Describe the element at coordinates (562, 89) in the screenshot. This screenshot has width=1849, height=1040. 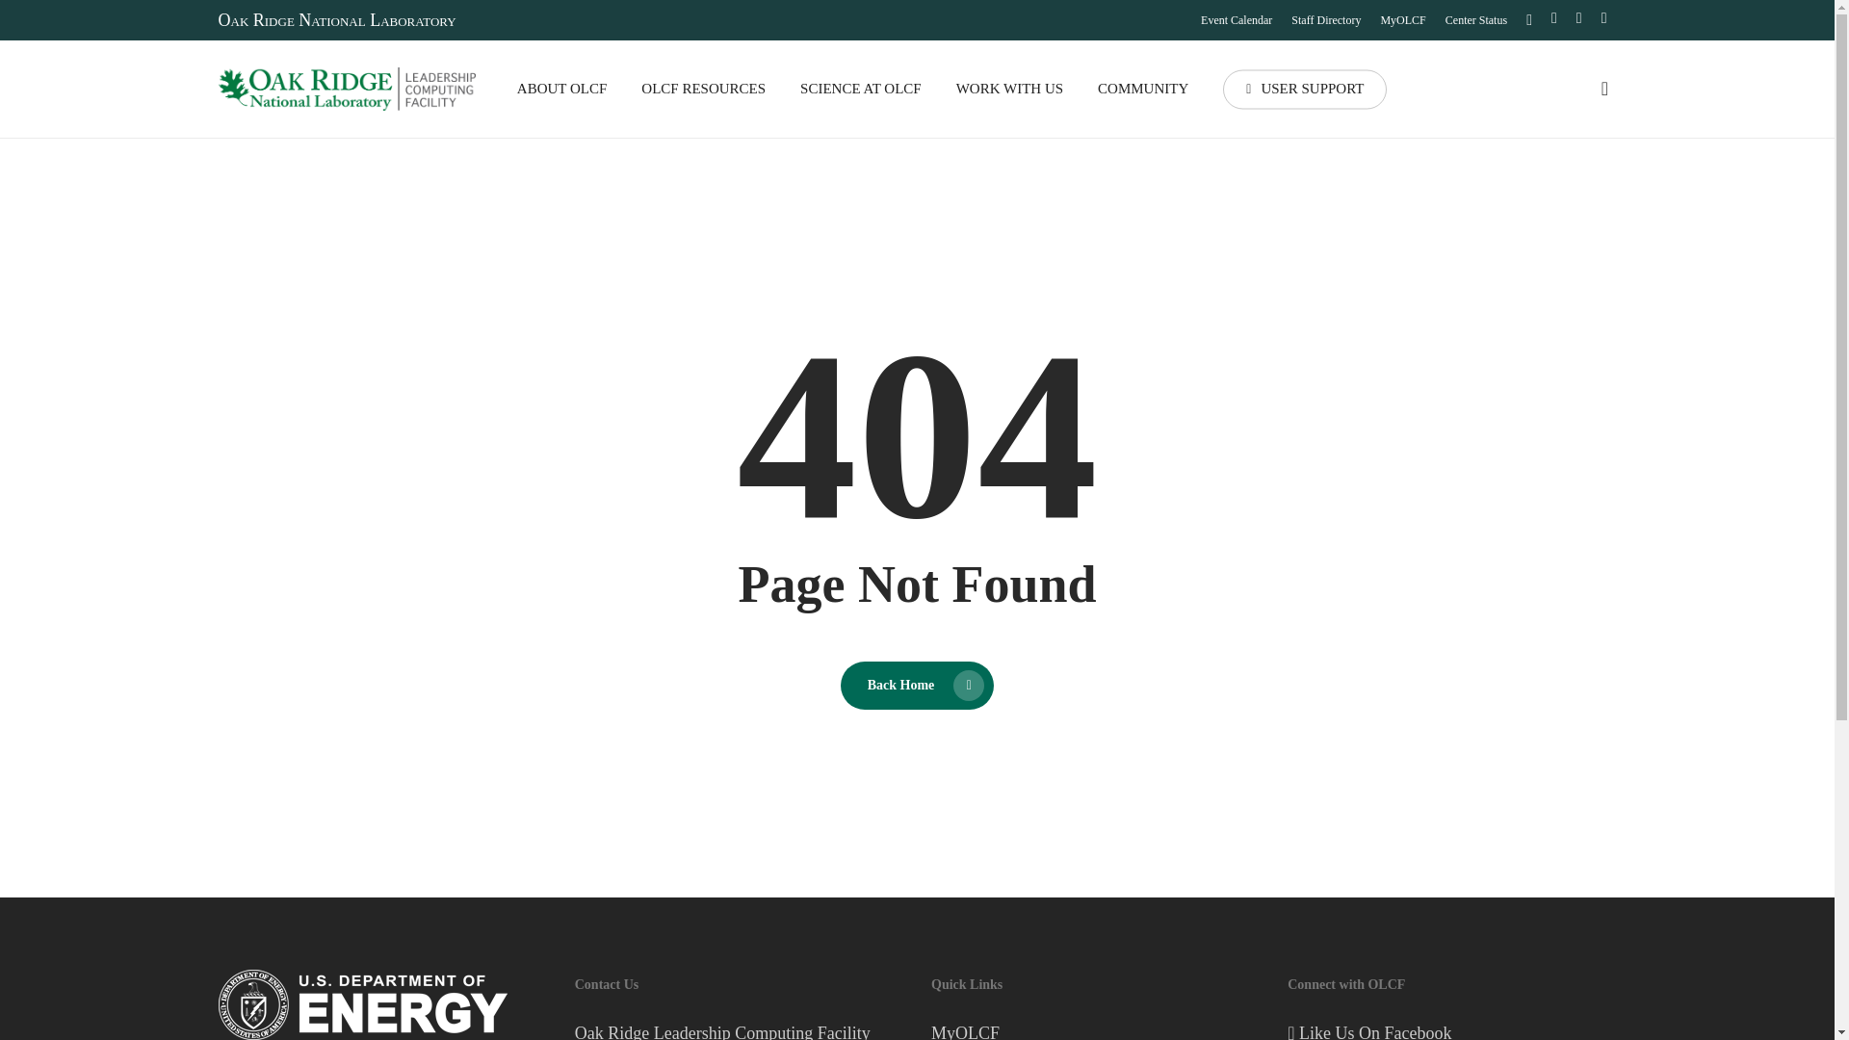
I see `ABOUT OLCF` at that location.